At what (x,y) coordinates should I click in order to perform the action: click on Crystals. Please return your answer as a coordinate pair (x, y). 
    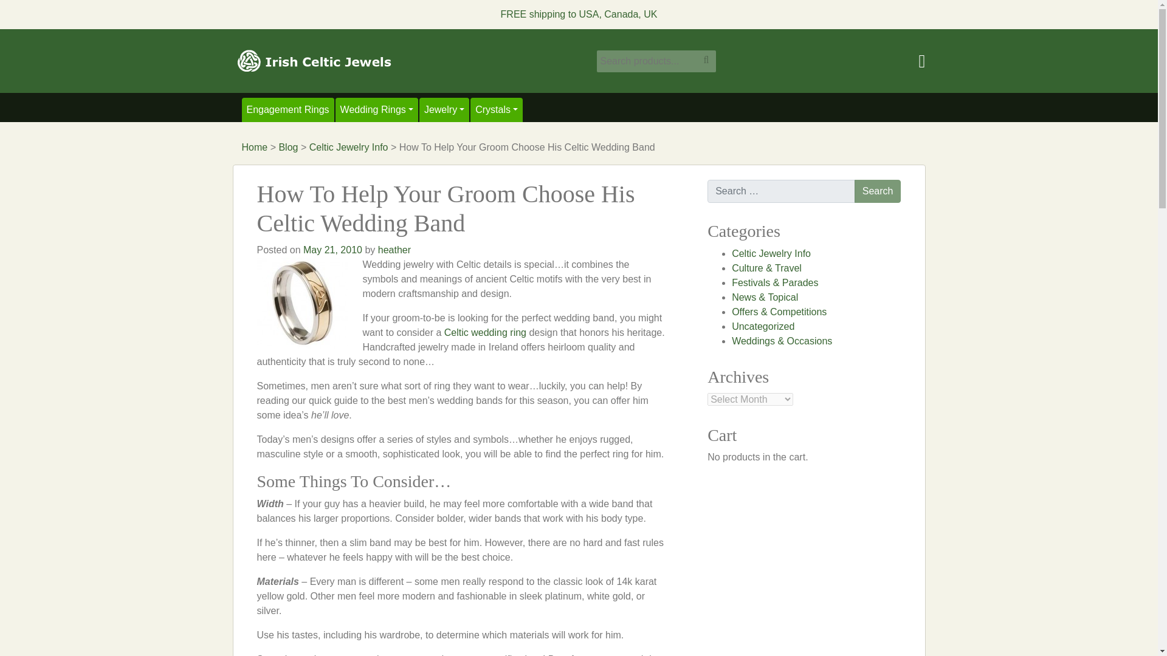
    Looking at the image, I should click on (496, 109).